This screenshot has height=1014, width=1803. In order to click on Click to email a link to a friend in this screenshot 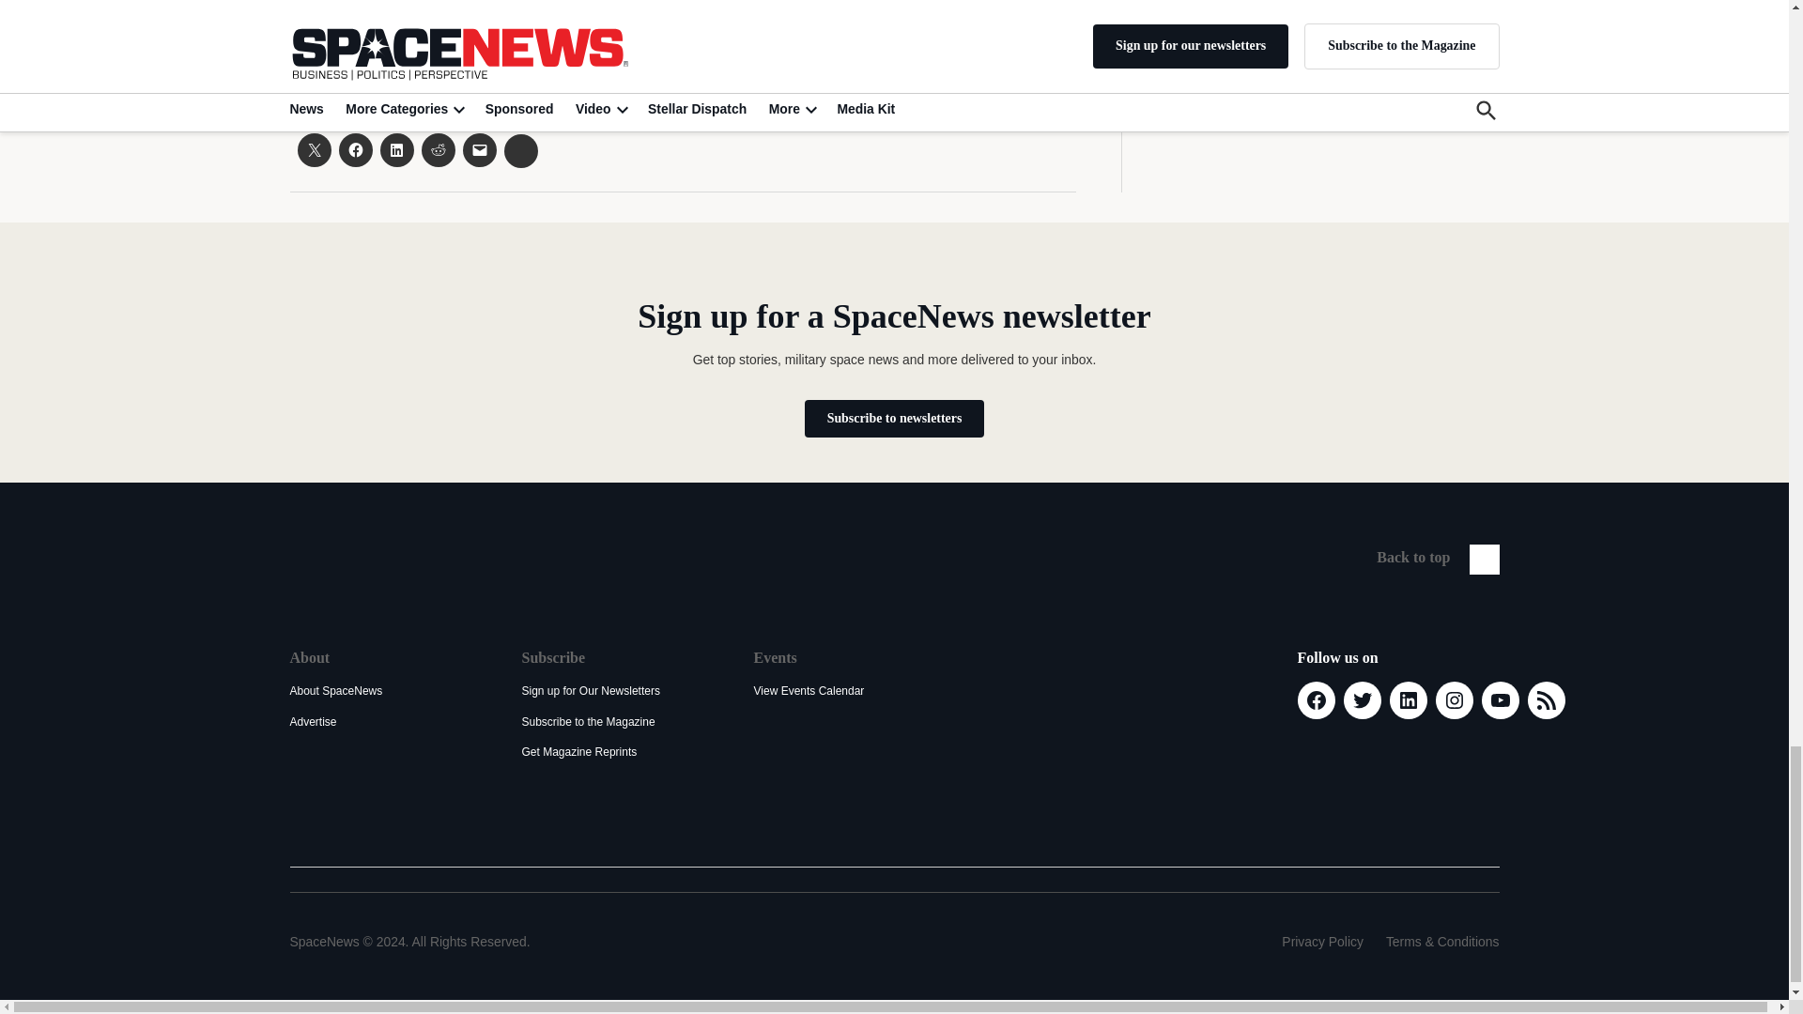, I will do `click(479, 150)`.